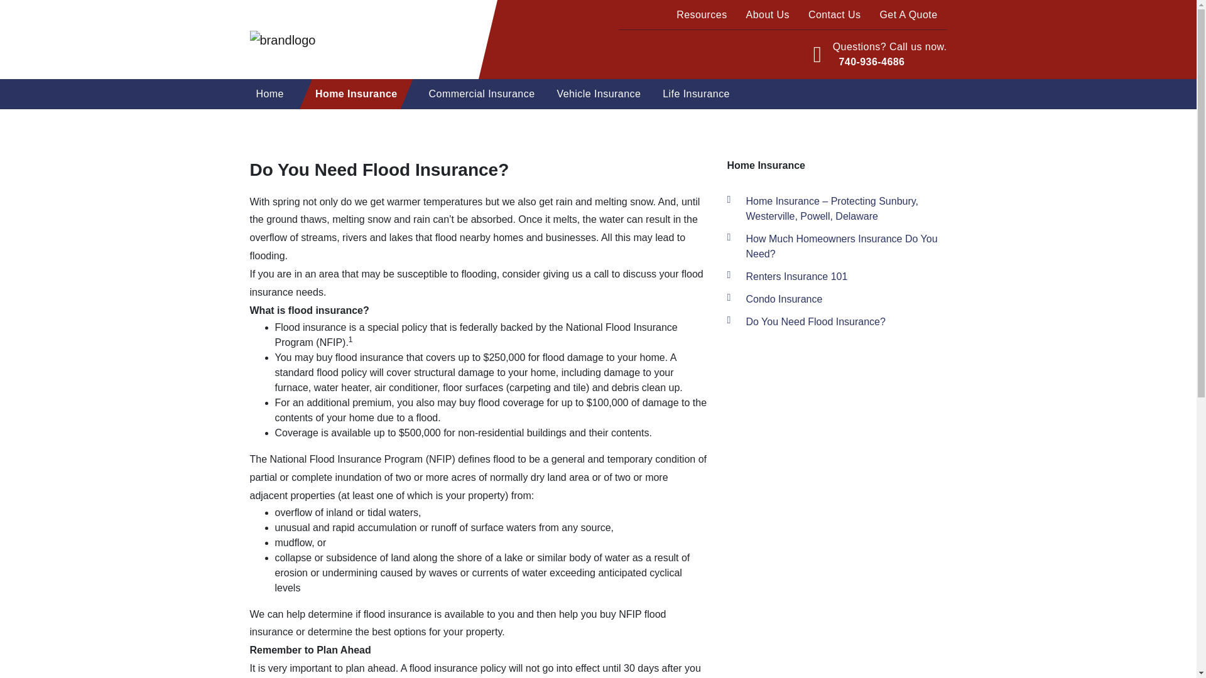 Image resolution: width=1206 pixels, height=678 pixels. What do you see at coordinates (714, 129) in the screenshot?
I see `Life, Health, and Umbrella Insurance` at bounding box center [714, 129].